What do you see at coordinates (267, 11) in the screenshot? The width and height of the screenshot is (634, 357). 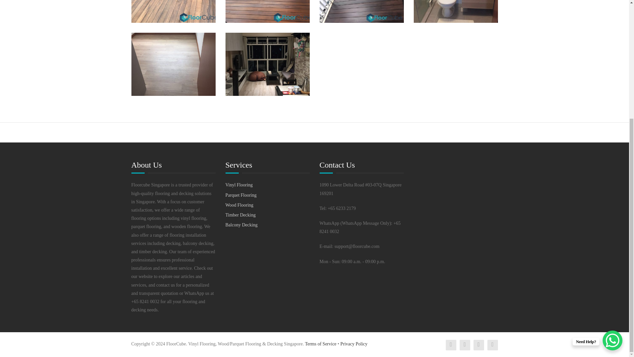 I see `balcony-decking-floorcube-singapore-condo-tampines-1` at bounding box center [267, 11].